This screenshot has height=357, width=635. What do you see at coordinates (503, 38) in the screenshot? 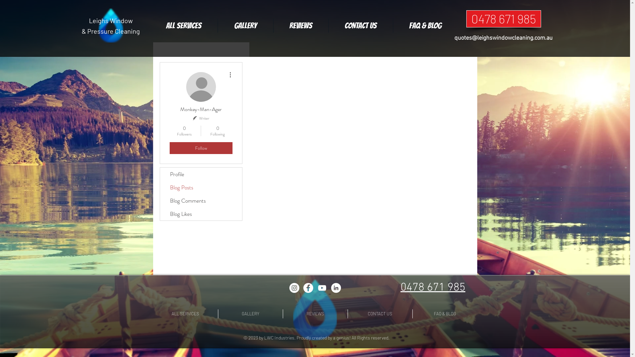
I see `quotes@leighswindowcleaning.com.au` at bounding box center [503, 38].